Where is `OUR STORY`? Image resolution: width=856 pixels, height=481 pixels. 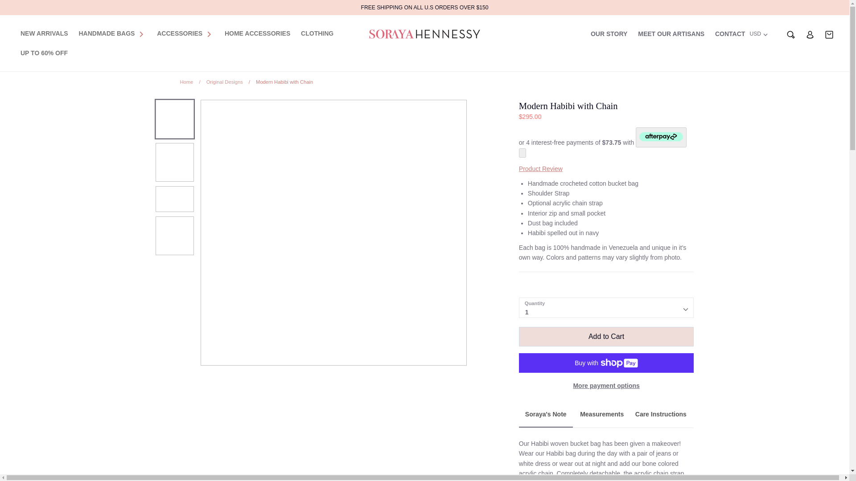
OUR STORY is located at coordinates (609, 34).